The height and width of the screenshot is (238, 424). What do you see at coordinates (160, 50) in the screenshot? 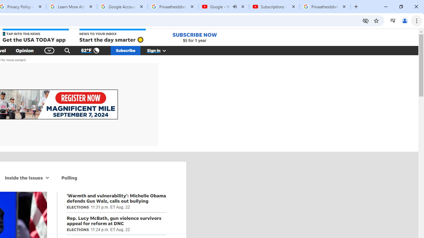
I see `Sign In` at bounding box center [160, 50].